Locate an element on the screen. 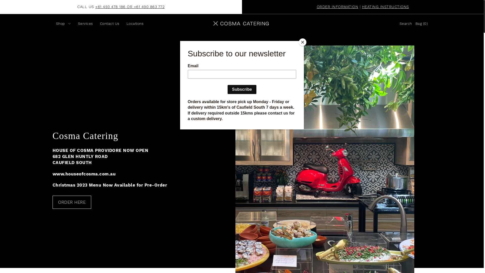  Search is located at coordinates (406, 24).